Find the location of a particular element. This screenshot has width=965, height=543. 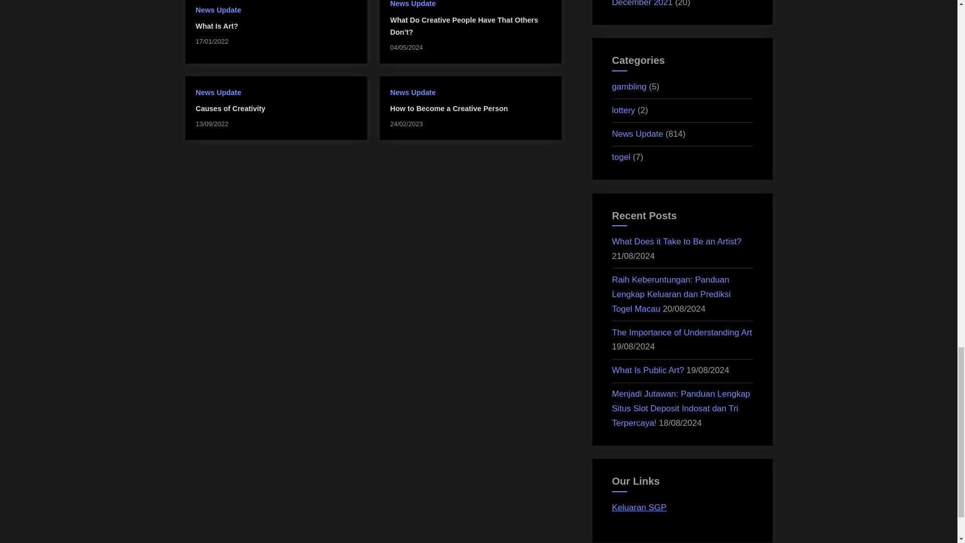

Causes of Creativity is located at coordinates (230, 109).